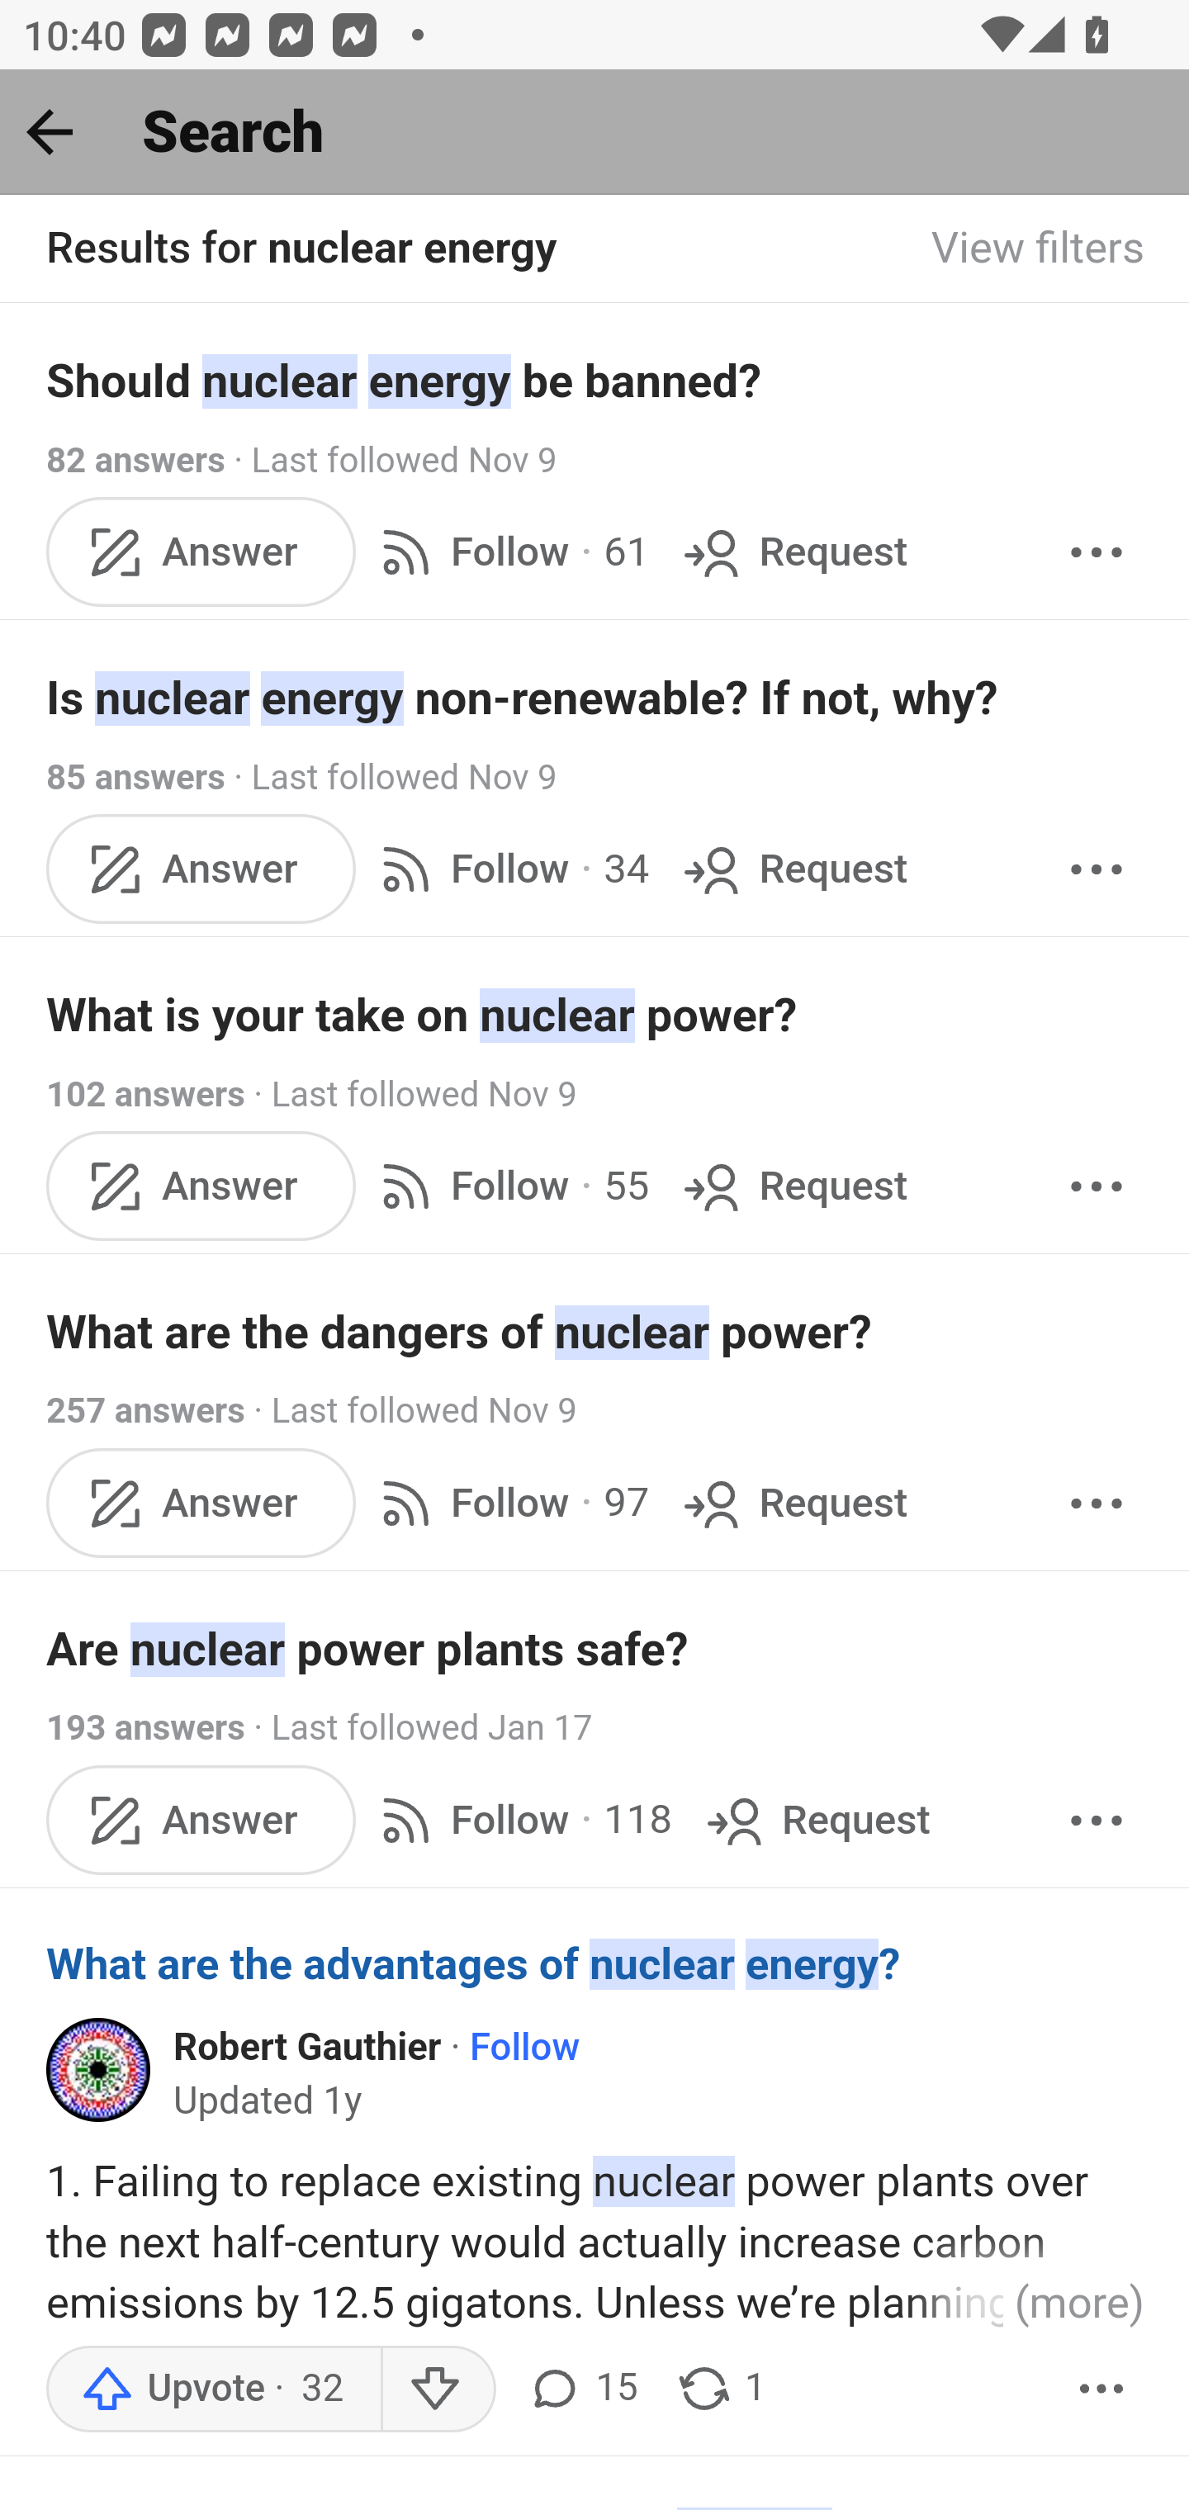 Image resolution: width=1189 pixels, height=2510 pixels. What do you see at coordinates (1097, 1503) in the screenshot?
I see `More` at bounding box center [1097, 1503].